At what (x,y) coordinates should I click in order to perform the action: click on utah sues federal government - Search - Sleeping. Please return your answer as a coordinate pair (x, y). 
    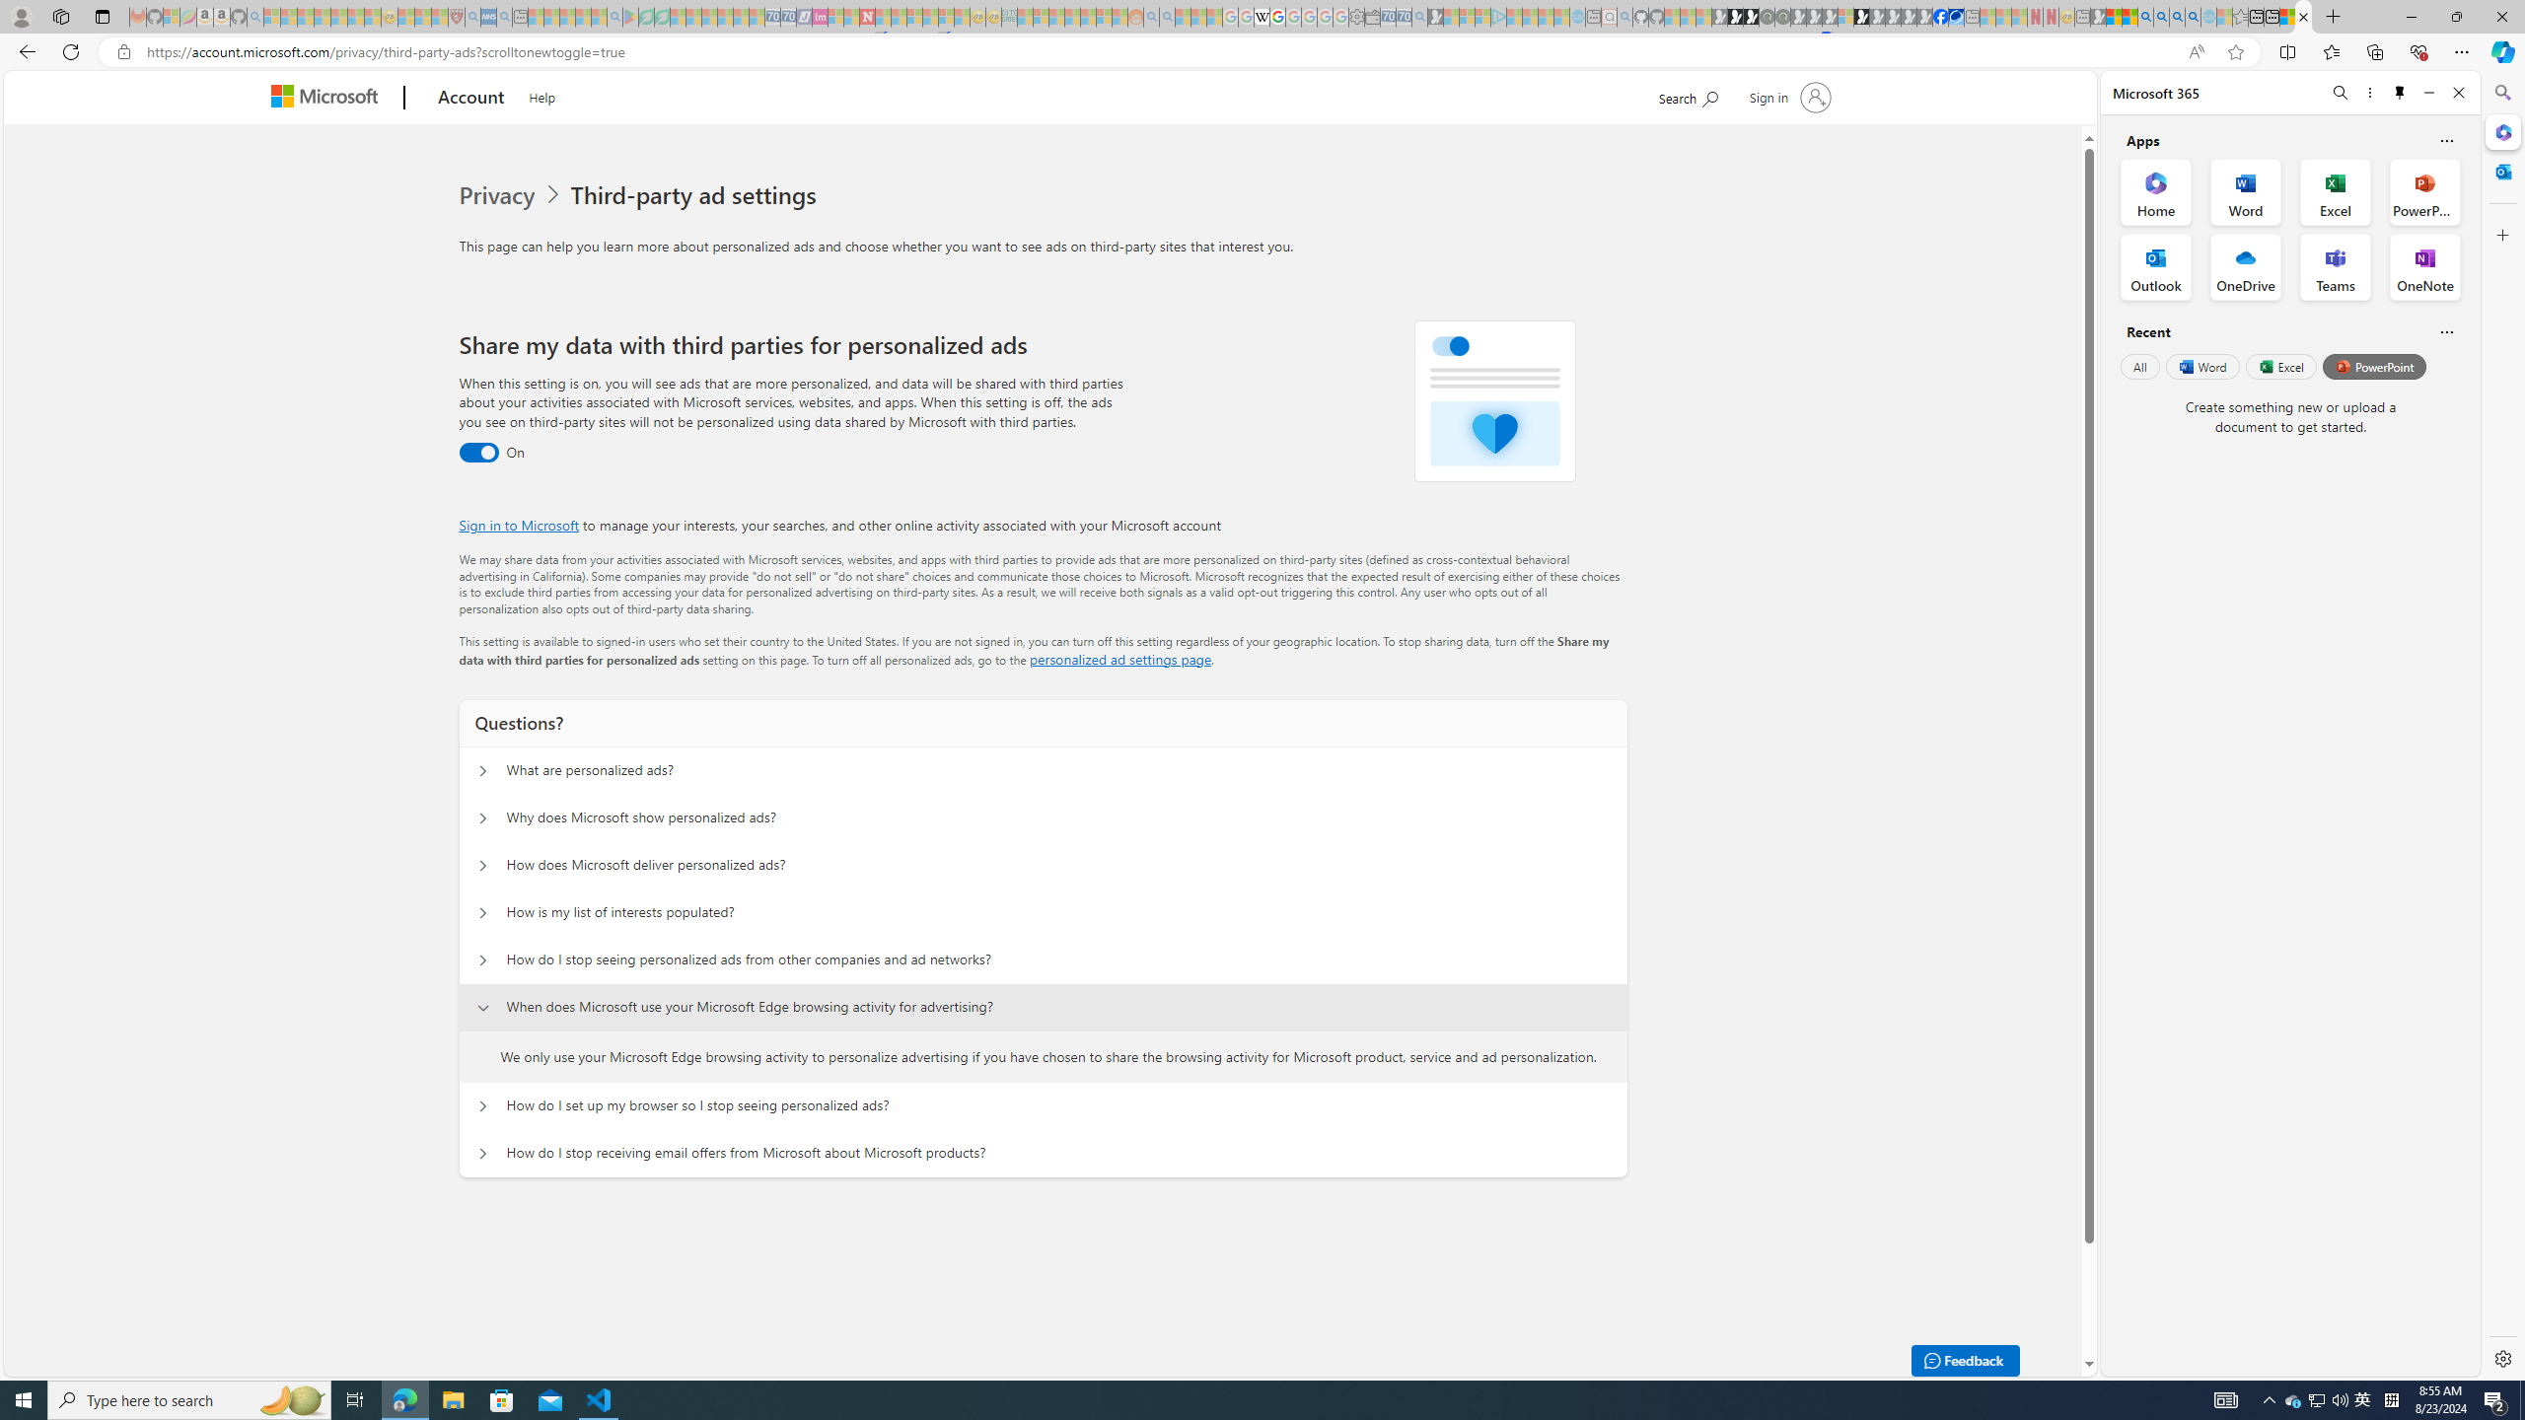
    Looking at the image, I should click on (503, 17).